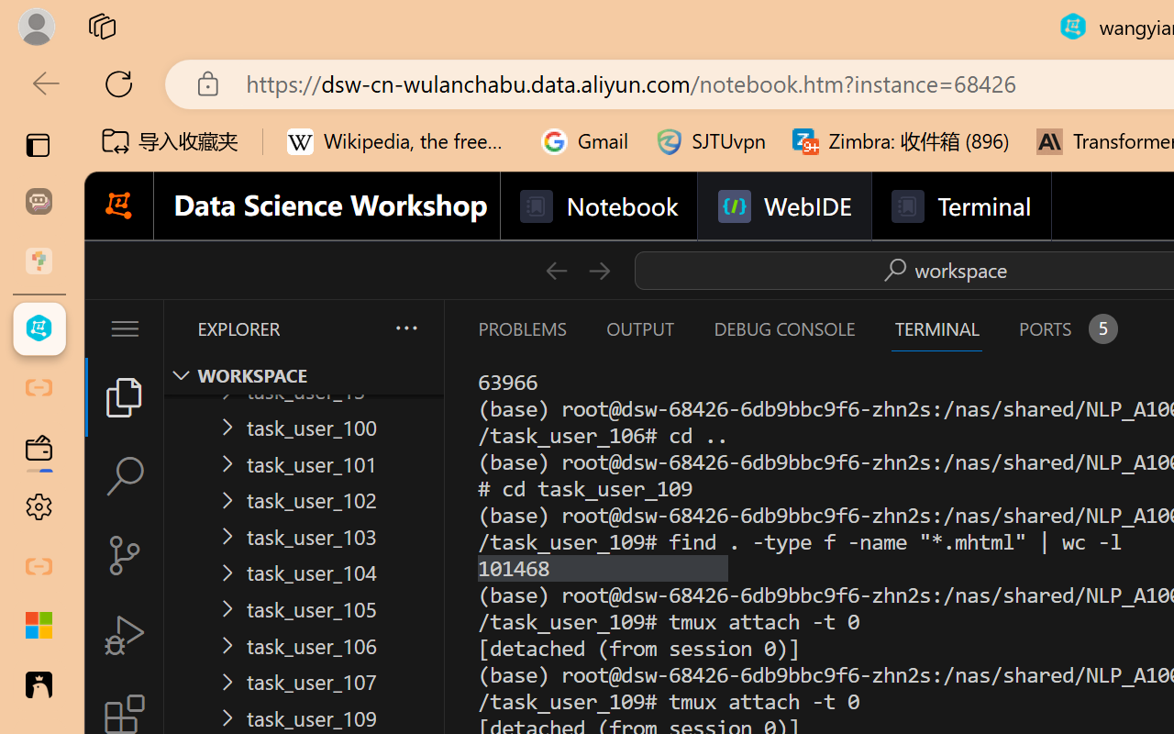 This screenshot has width=1174, height=734. What do you see at coordinates (585, 141) in the screenshot?
I see `Gmail` at bounding box center [585, 141].